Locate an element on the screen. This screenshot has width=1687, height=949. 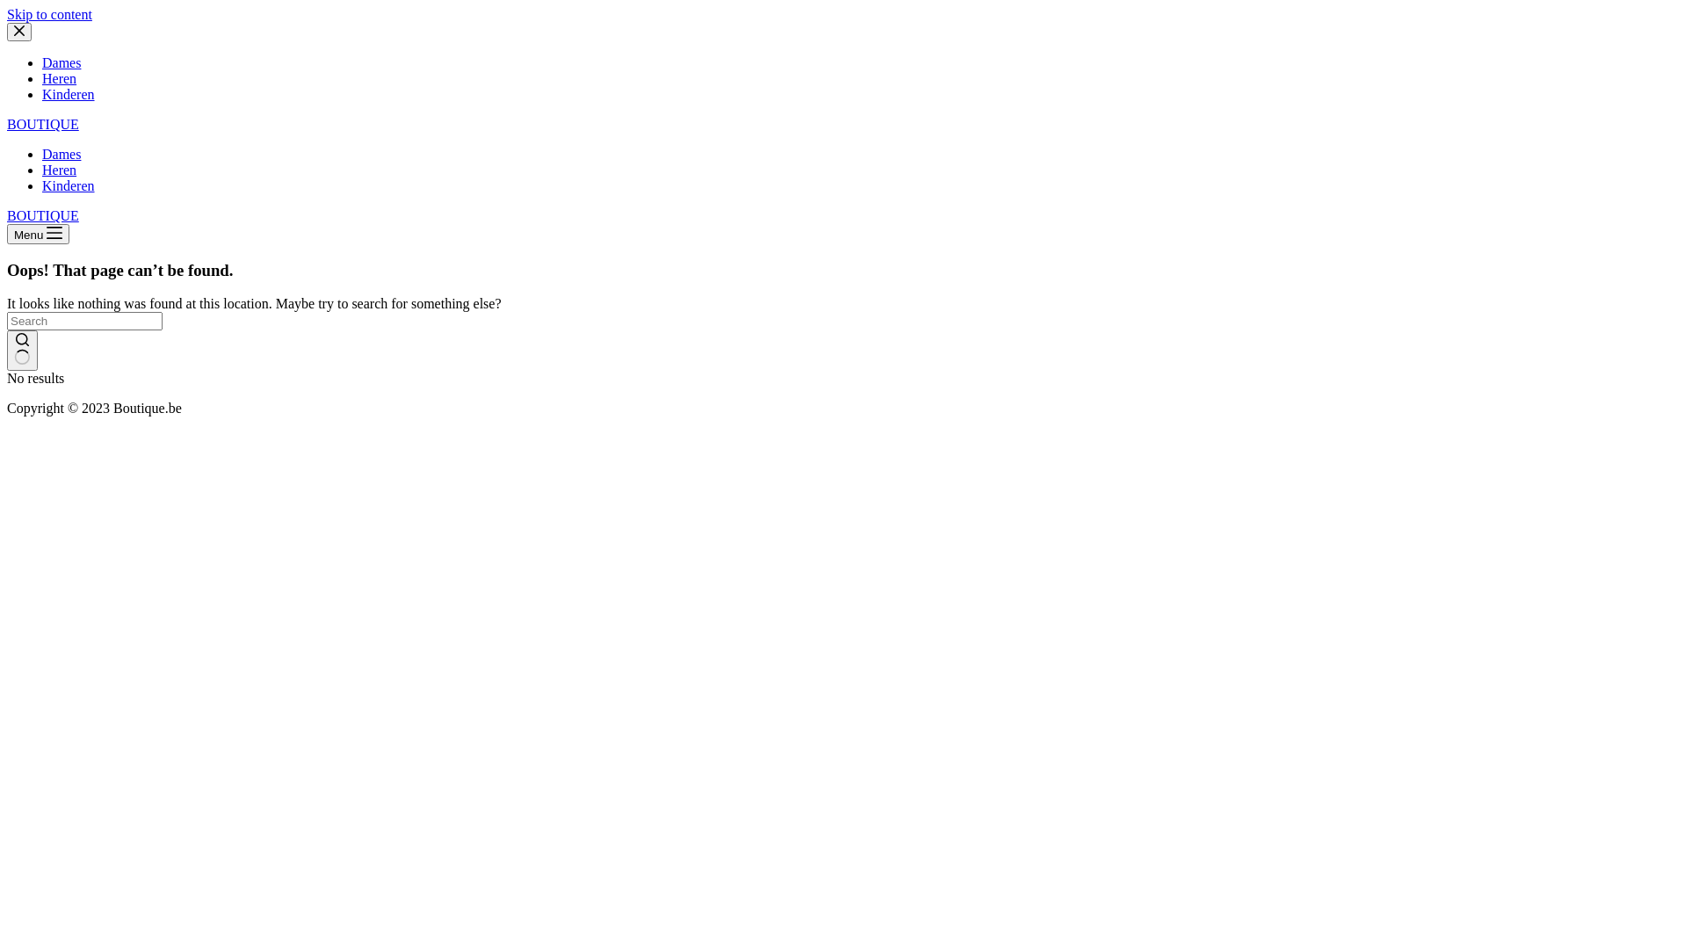
Dames is located at coordinates (62, 155).